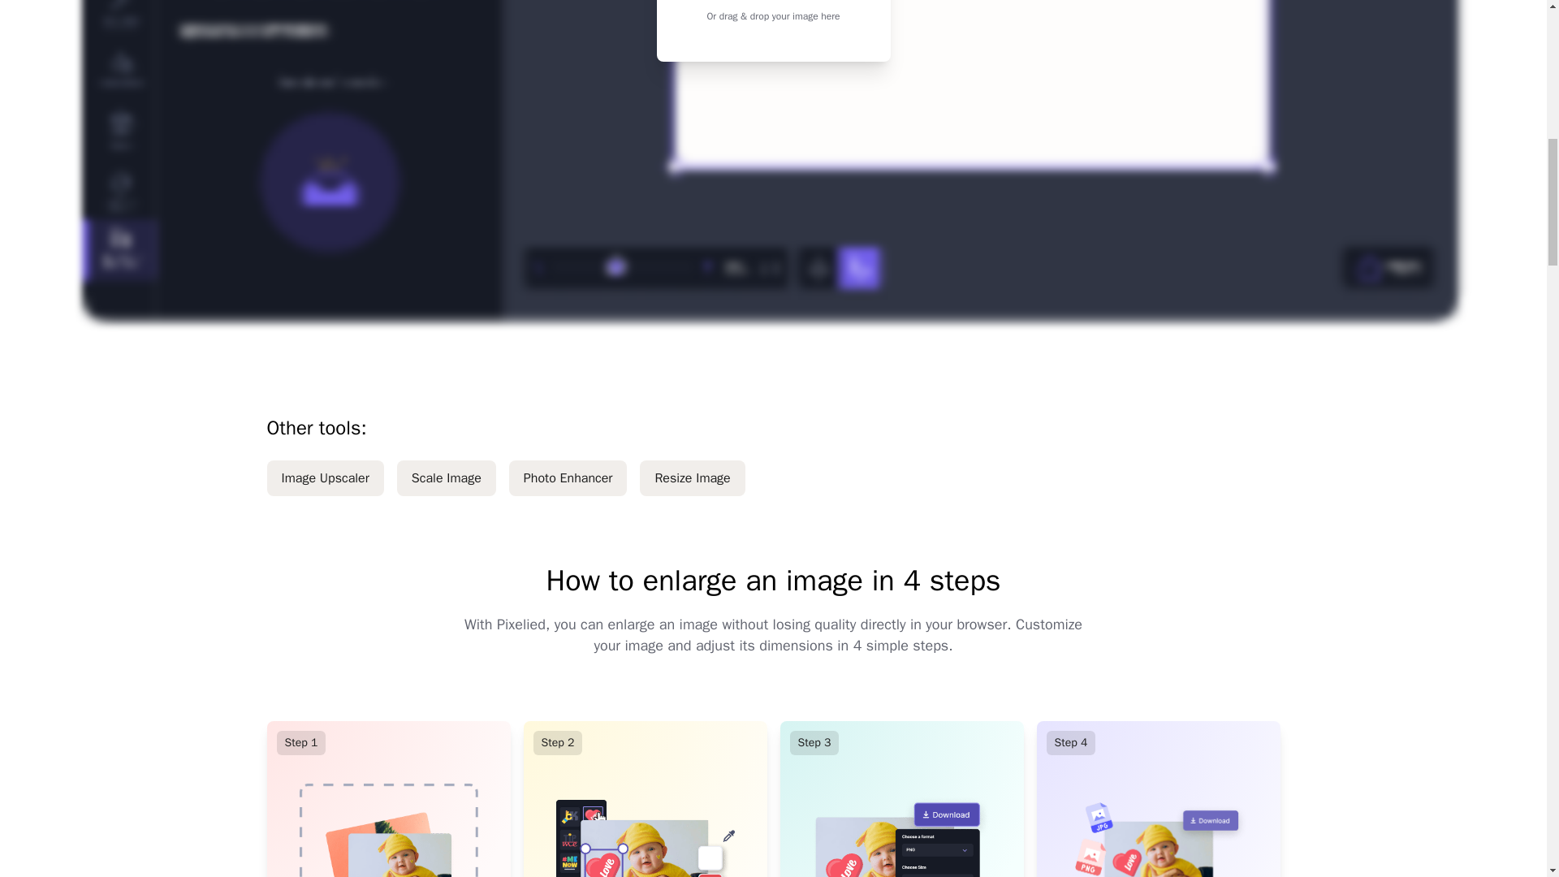 The width and height of the screenshot is (1559, 877). I want to click on Scale Image, so click(447, 477).